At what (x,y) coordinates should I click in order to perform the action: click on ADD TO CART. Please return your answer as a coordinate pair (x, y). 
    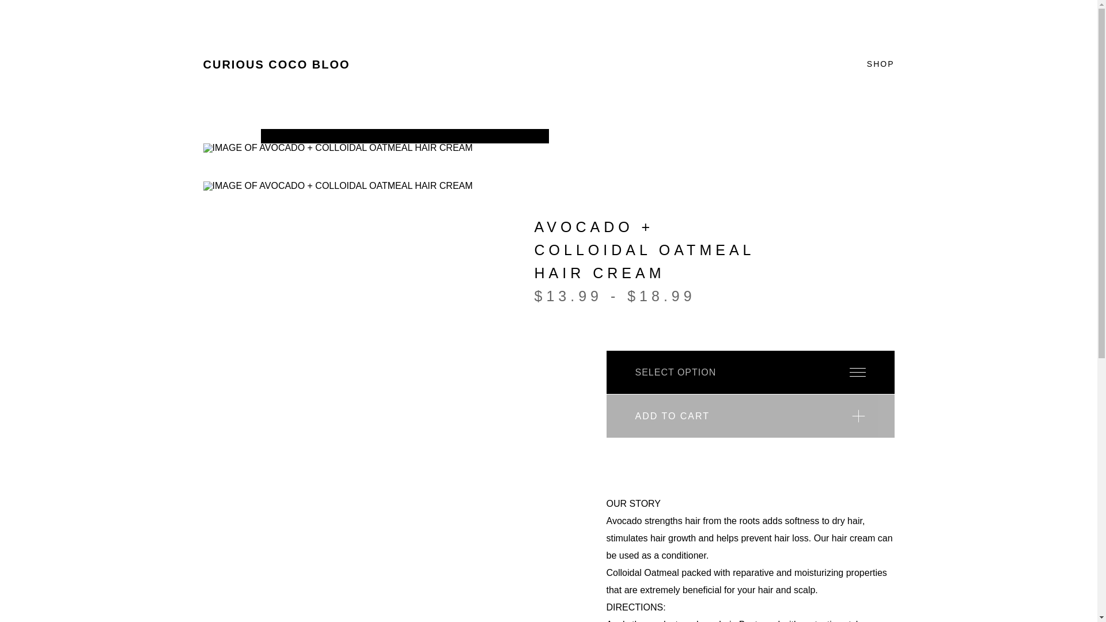
    Looking at the image, I should click on (750, 416).